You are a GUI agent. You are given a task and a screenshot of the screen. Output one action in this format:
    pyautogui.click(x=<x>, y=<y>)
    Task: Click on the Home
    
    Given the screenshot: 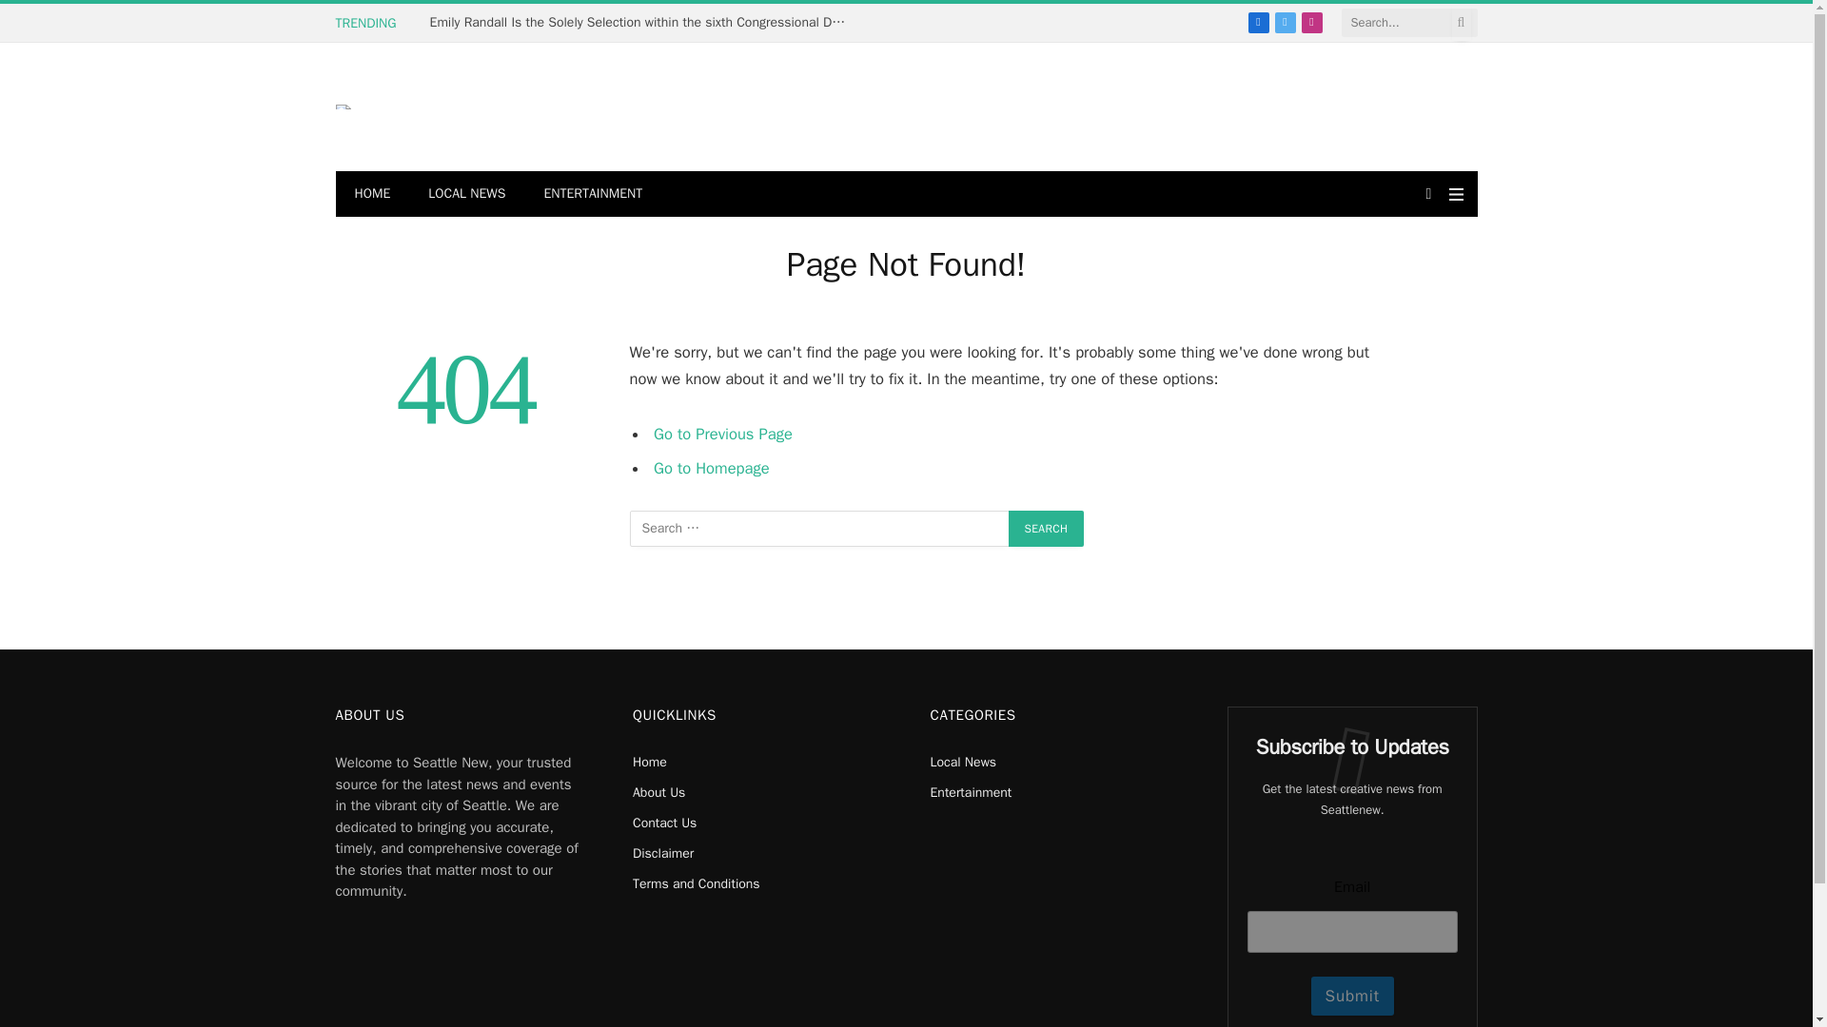 What is the action you would take?
    pyautogui.click(x=649, y=762)
    